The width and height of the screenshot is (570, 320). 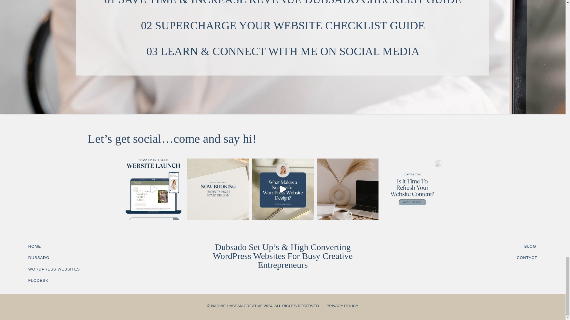 I want to click on HOME, so click(x=34, y=247).